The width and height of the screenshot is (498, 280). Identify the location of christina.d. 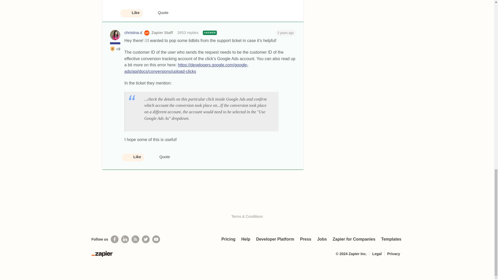
(133, 33).